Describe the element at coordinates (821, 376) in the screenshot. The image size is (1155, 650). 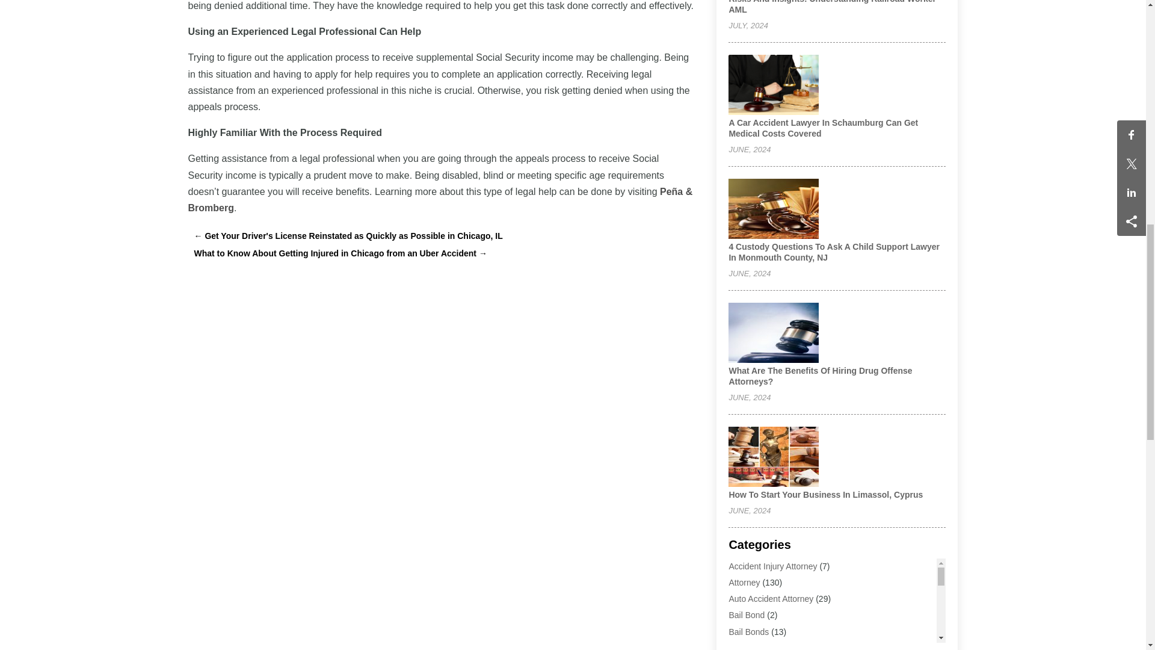
I see `What Are The Benefits Of Hiring Drug Offense Attorneys?` at that location.